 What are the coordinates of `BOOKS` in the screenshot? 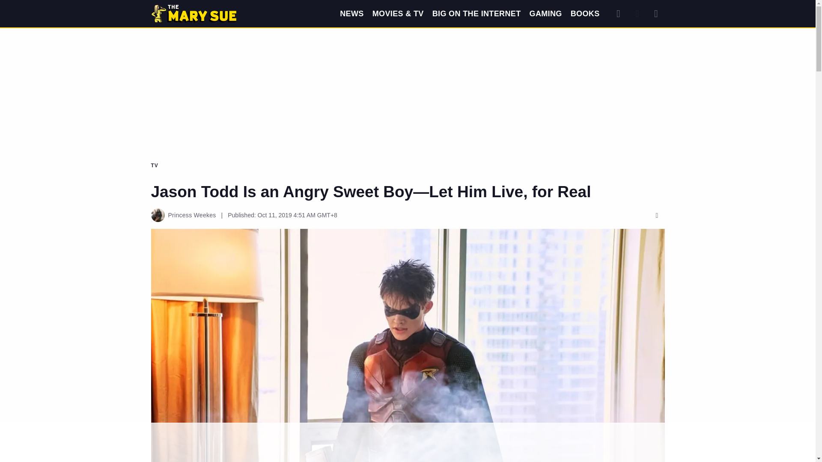 It's located at (585, 14).